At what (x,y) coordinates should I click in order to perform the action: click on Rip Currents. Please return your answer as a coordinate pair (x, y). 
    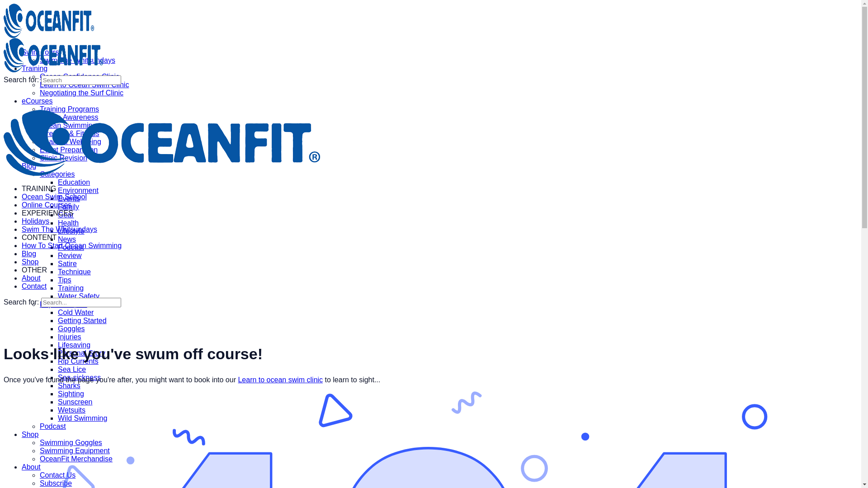
    Looking at the image, I should click on (78, 361).